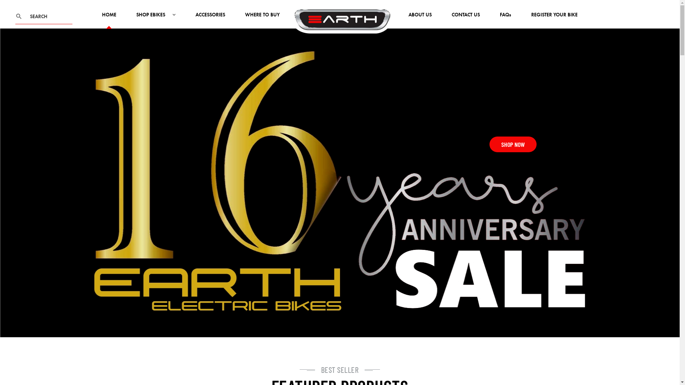  I want to click on WHERE TO BUY, so click(263, 20).